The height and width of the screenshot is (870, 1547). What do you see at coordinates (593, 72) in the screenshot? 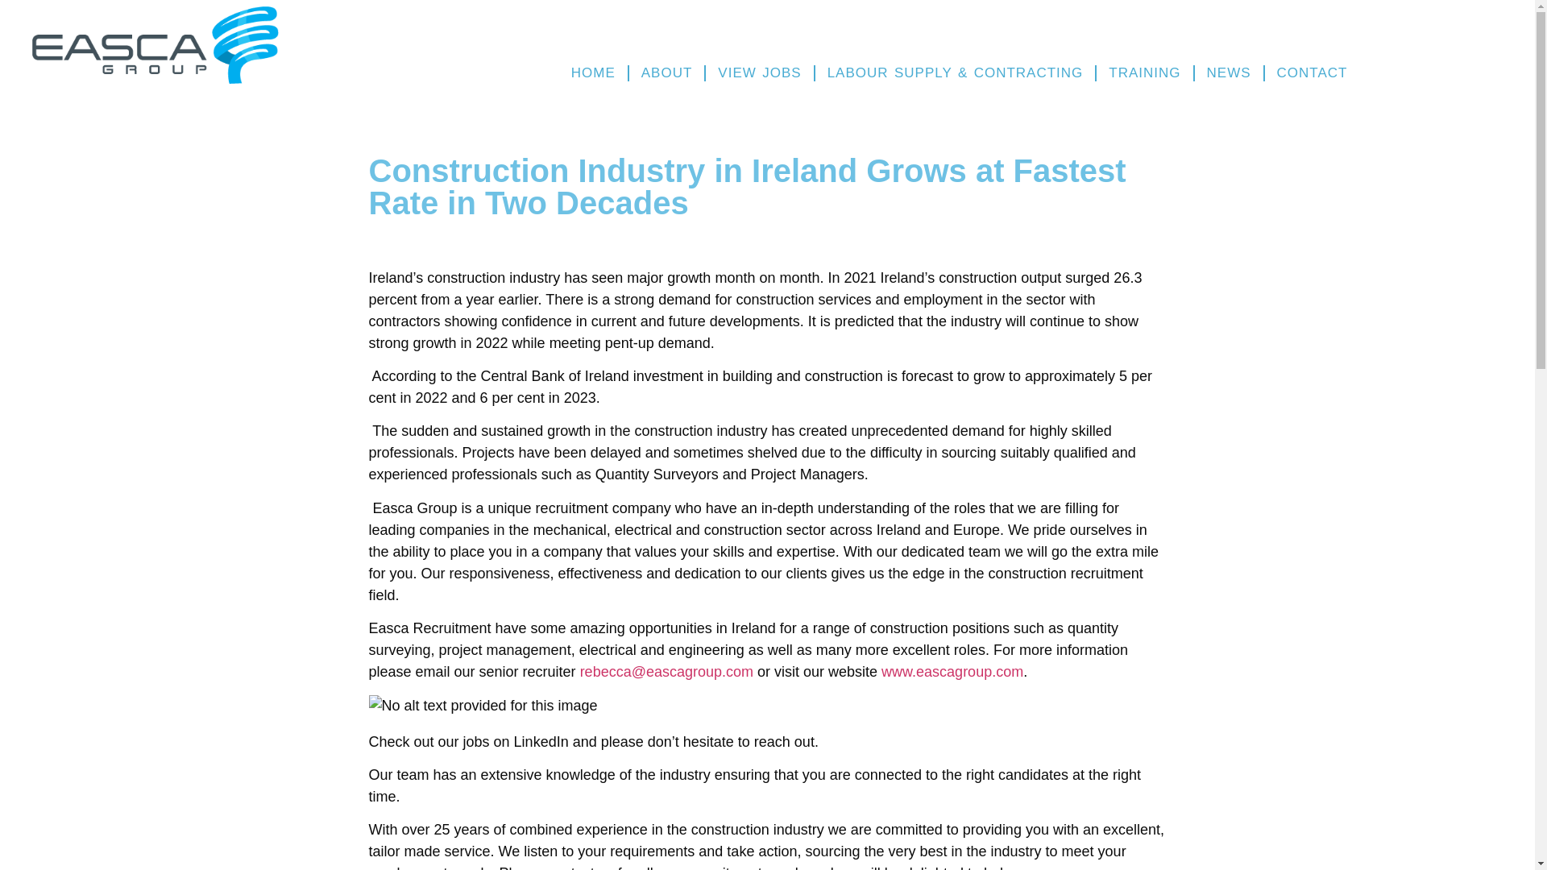
I see `HOME` at bounding box center [593, 72].